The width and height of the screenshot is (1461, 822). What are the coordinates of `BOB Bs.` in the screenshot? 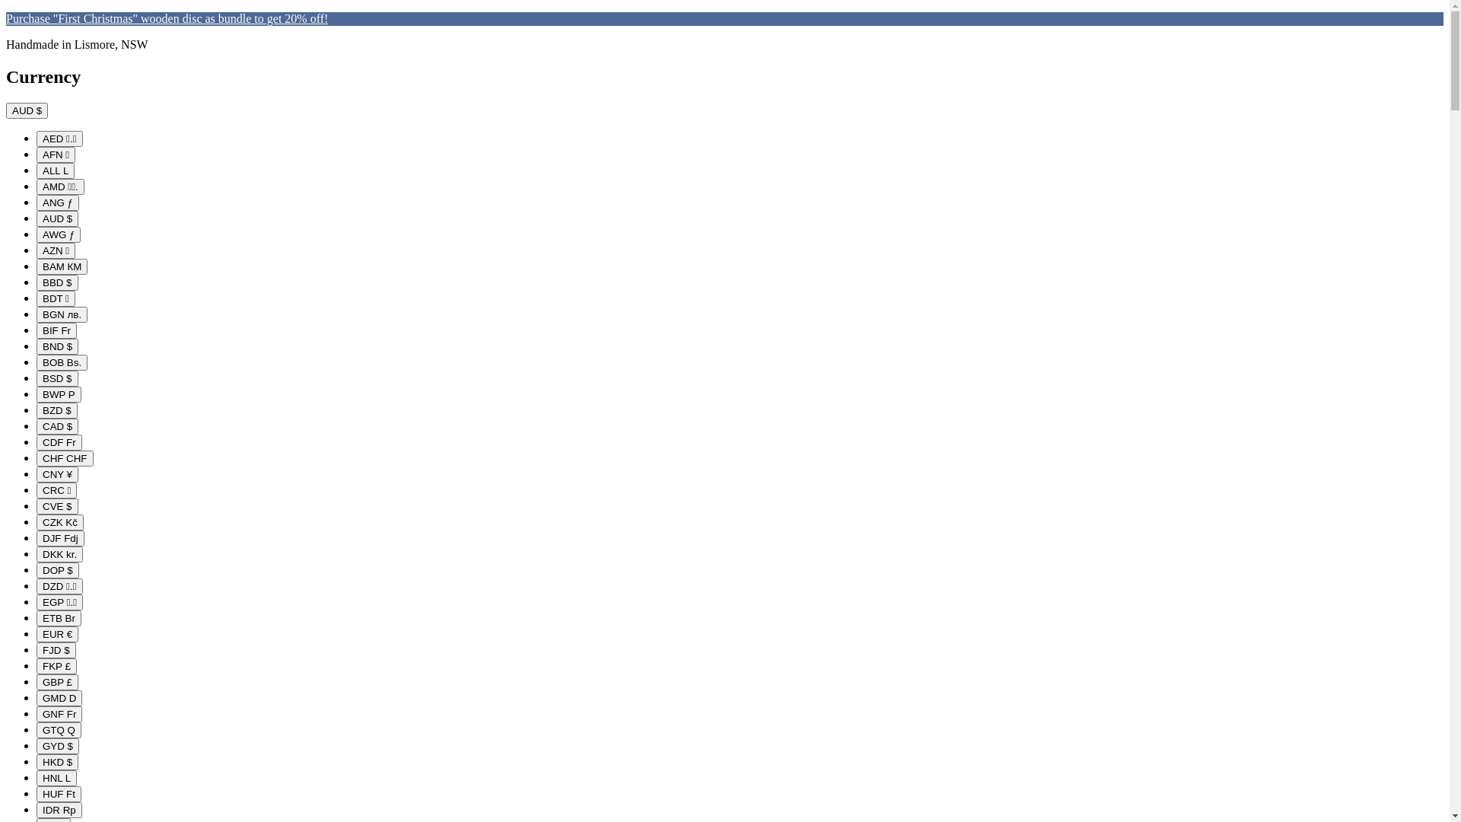 It's located at (62, 362).